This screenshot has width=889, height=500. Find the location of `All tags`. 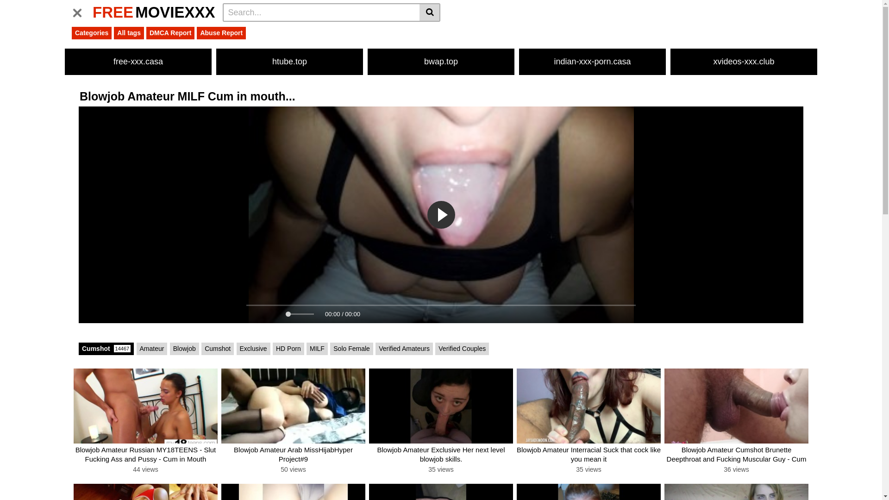

All tags is located at coordinates (129, 33).